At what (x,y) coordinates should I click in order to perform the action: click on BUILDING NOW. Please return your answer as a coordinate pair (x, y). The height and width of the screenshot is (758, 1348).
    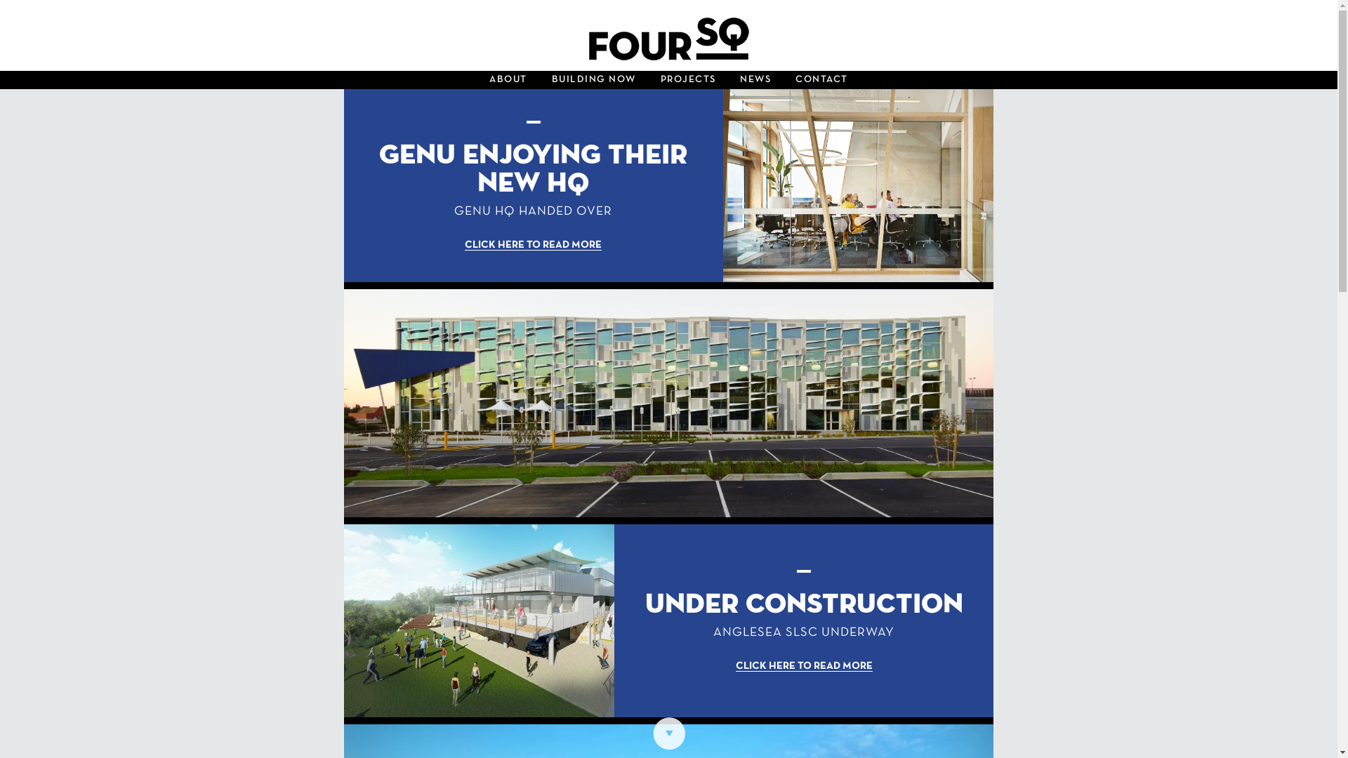
    Looking at the image, I should click on (594, 80).